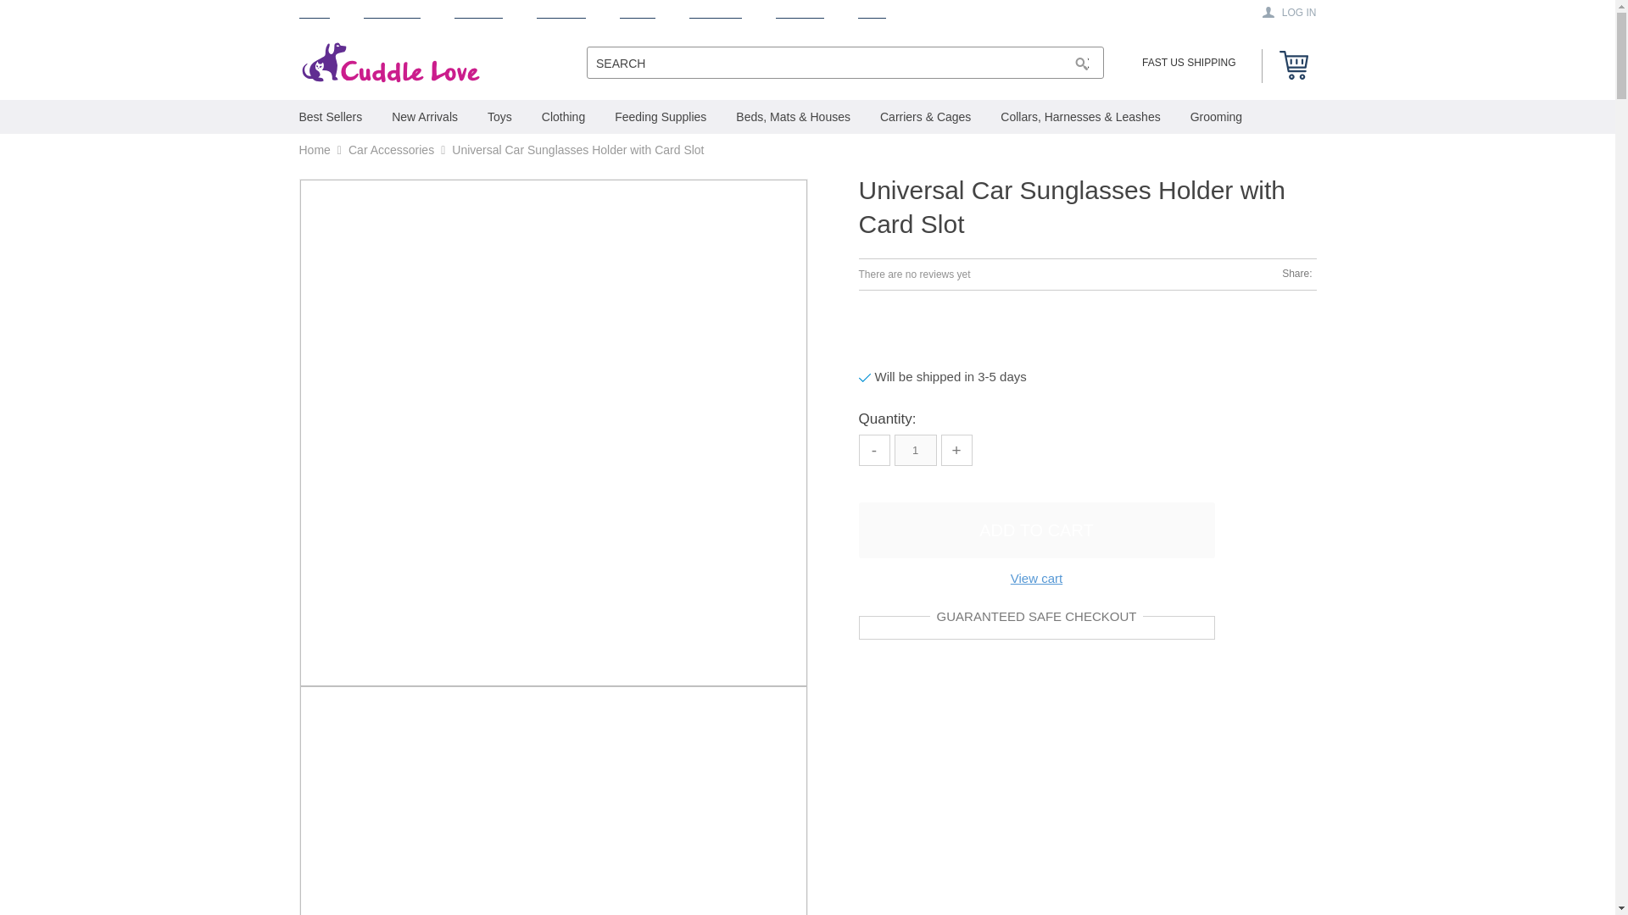 Image resolution: width=1628 pixels, height=915 pixels. I want to click on HOME, so click(313, 12).